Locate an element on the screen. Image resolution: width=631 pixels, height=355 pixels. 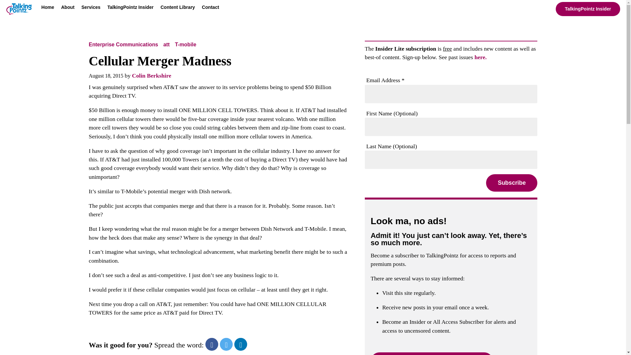
View all posts in att is located at coordinates (166, 44).